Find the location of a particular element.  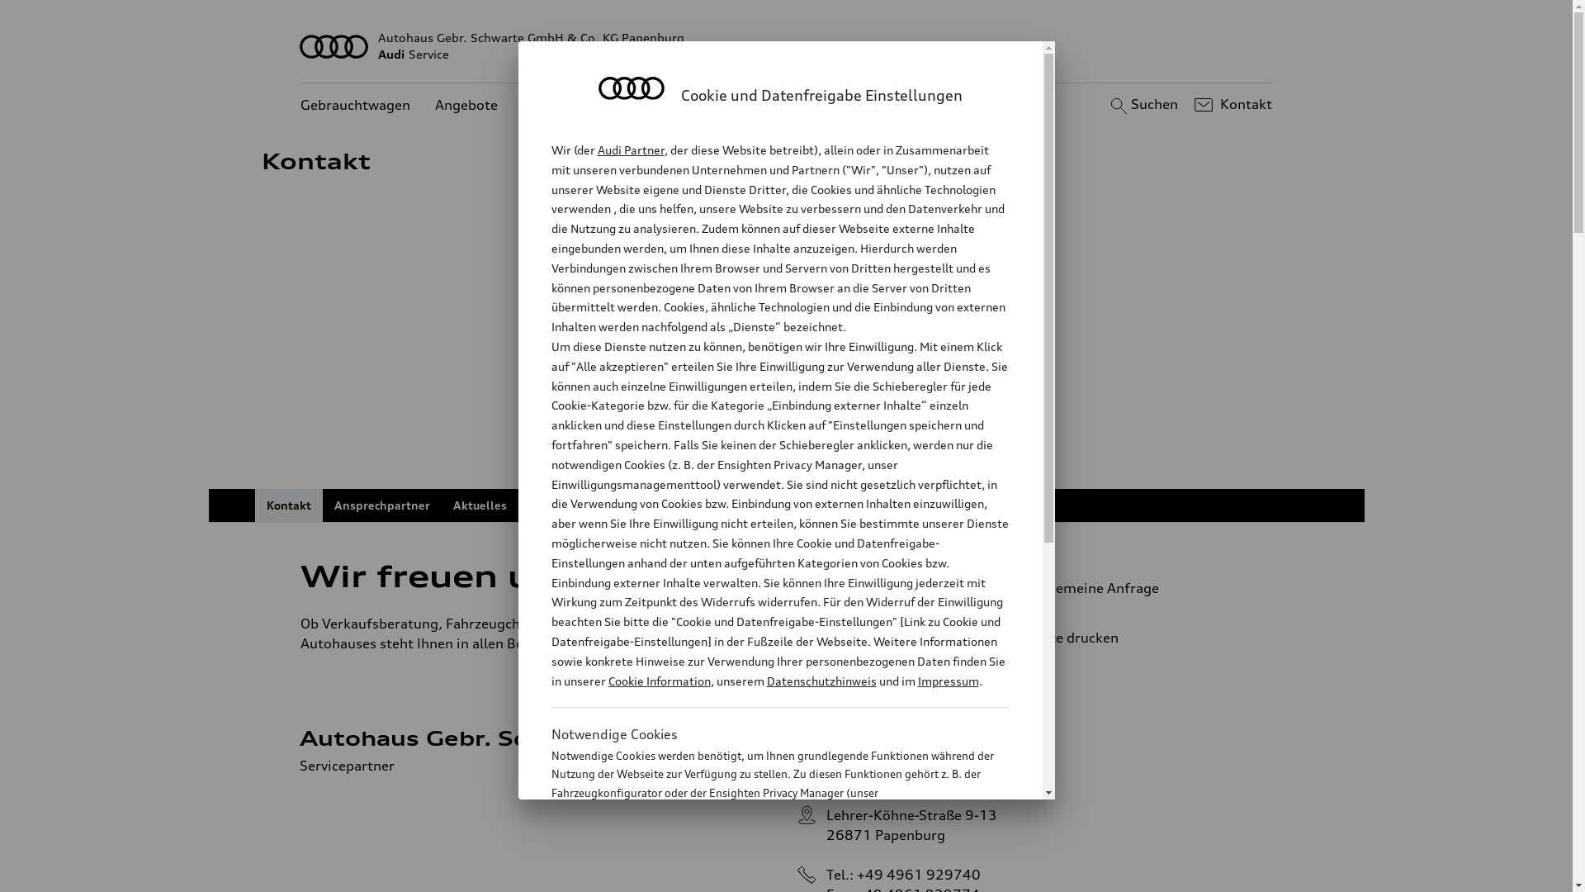

Audi Partner is located at coordinates (631, 150).